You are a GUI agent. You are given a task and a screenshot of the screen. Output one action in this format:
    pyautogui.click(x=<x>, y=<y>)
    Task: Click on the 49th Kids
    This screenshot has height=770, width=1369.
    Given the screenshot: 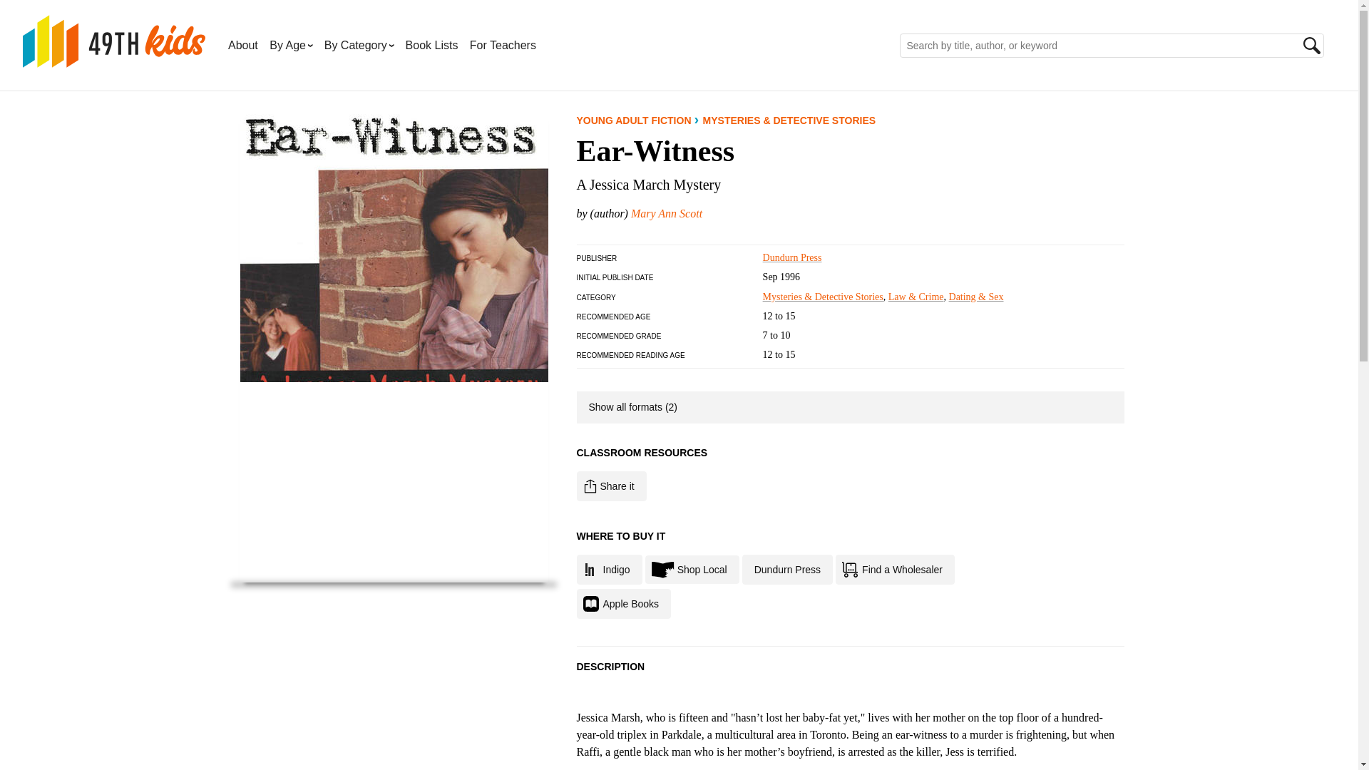 What is the action you would take?
    pyautogui.click(x=114, y=59)
    